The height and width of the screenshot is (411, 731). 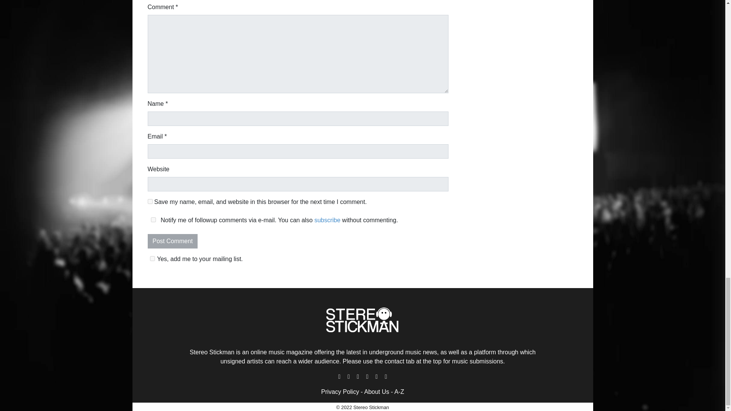 What do you see at coordinates (327, 220) in the screenshot?
I see `subscribe` at bounding box center [327, 220].